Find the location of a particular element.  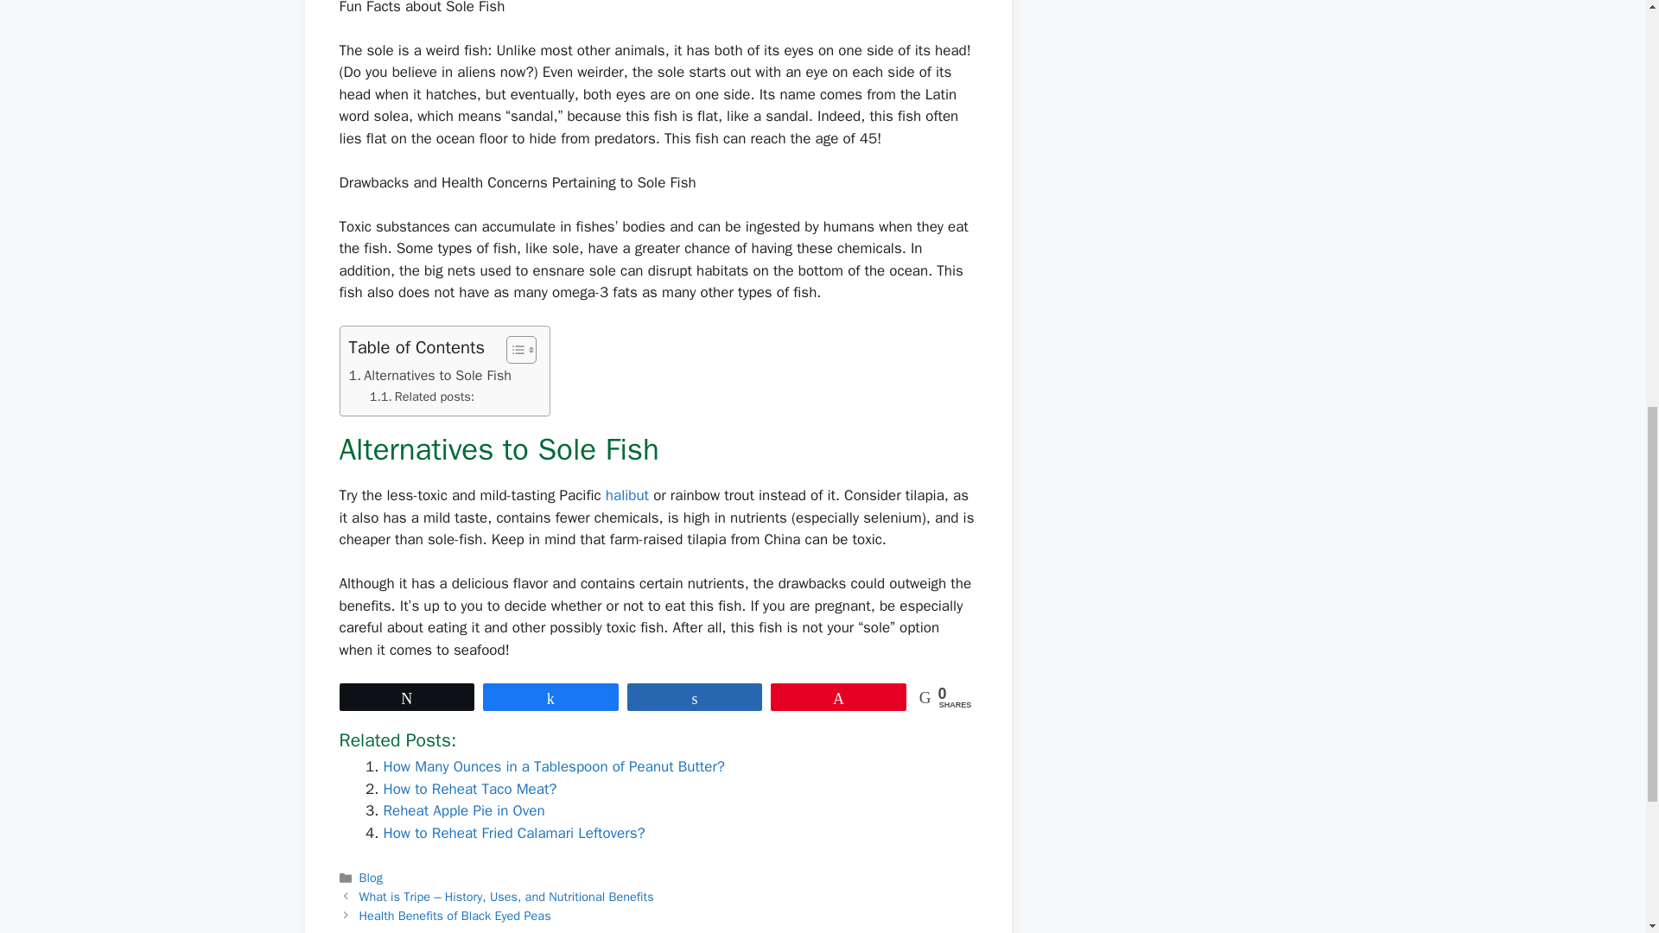

Alternatives to Sole Fish is located at coordinates (430, 376).